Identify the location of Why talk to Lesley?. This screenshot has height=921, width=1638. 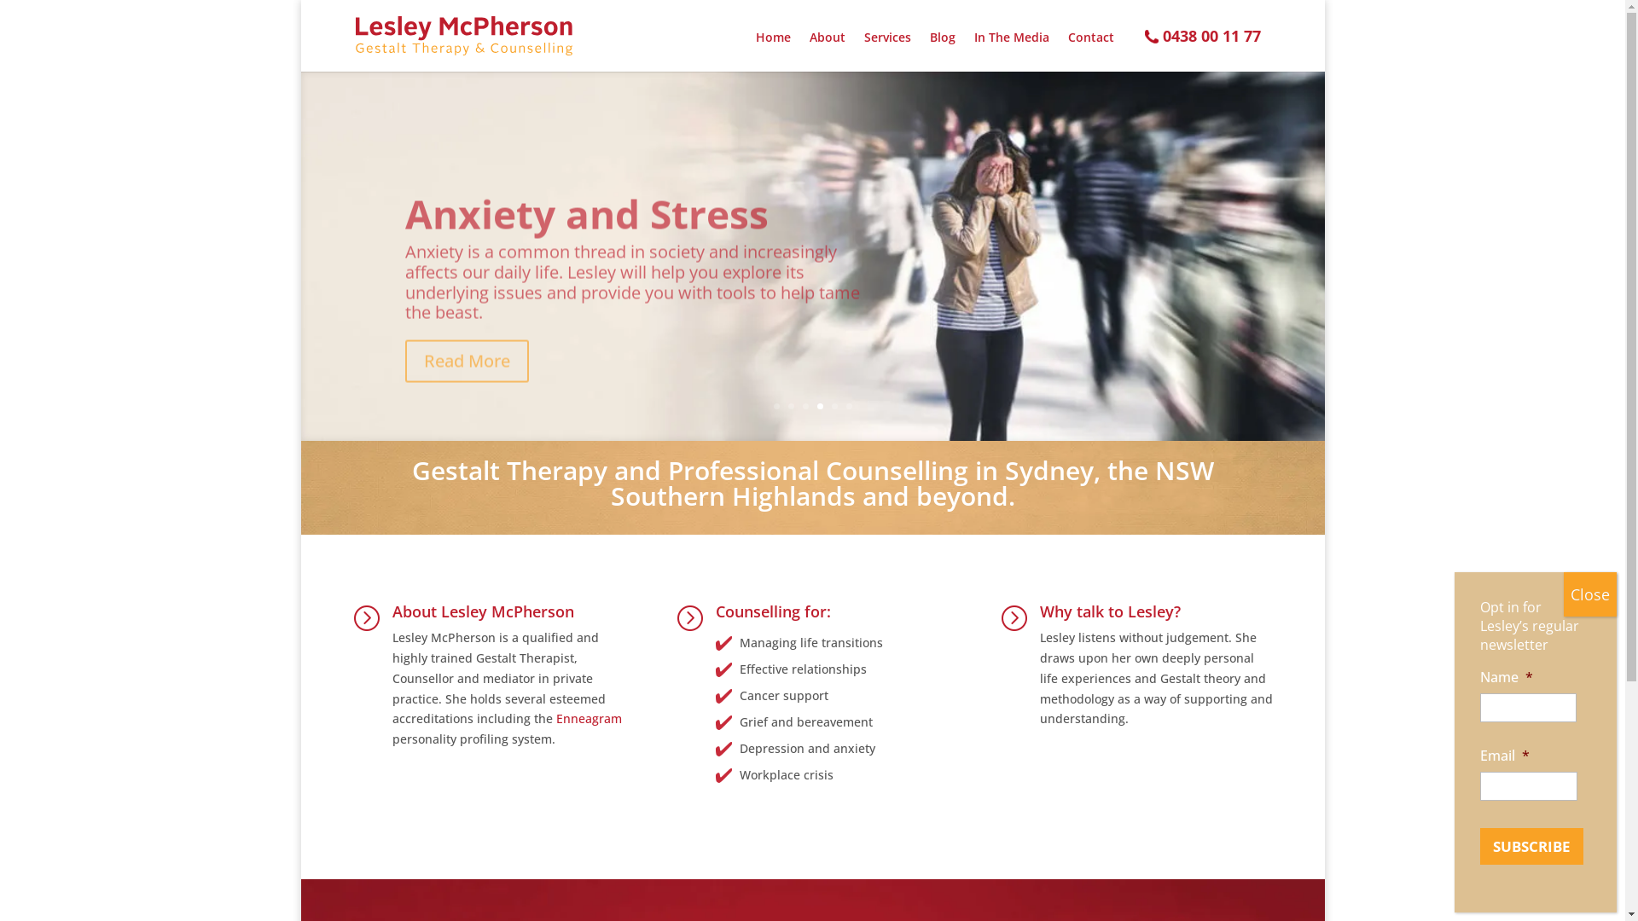
(1111, 611).